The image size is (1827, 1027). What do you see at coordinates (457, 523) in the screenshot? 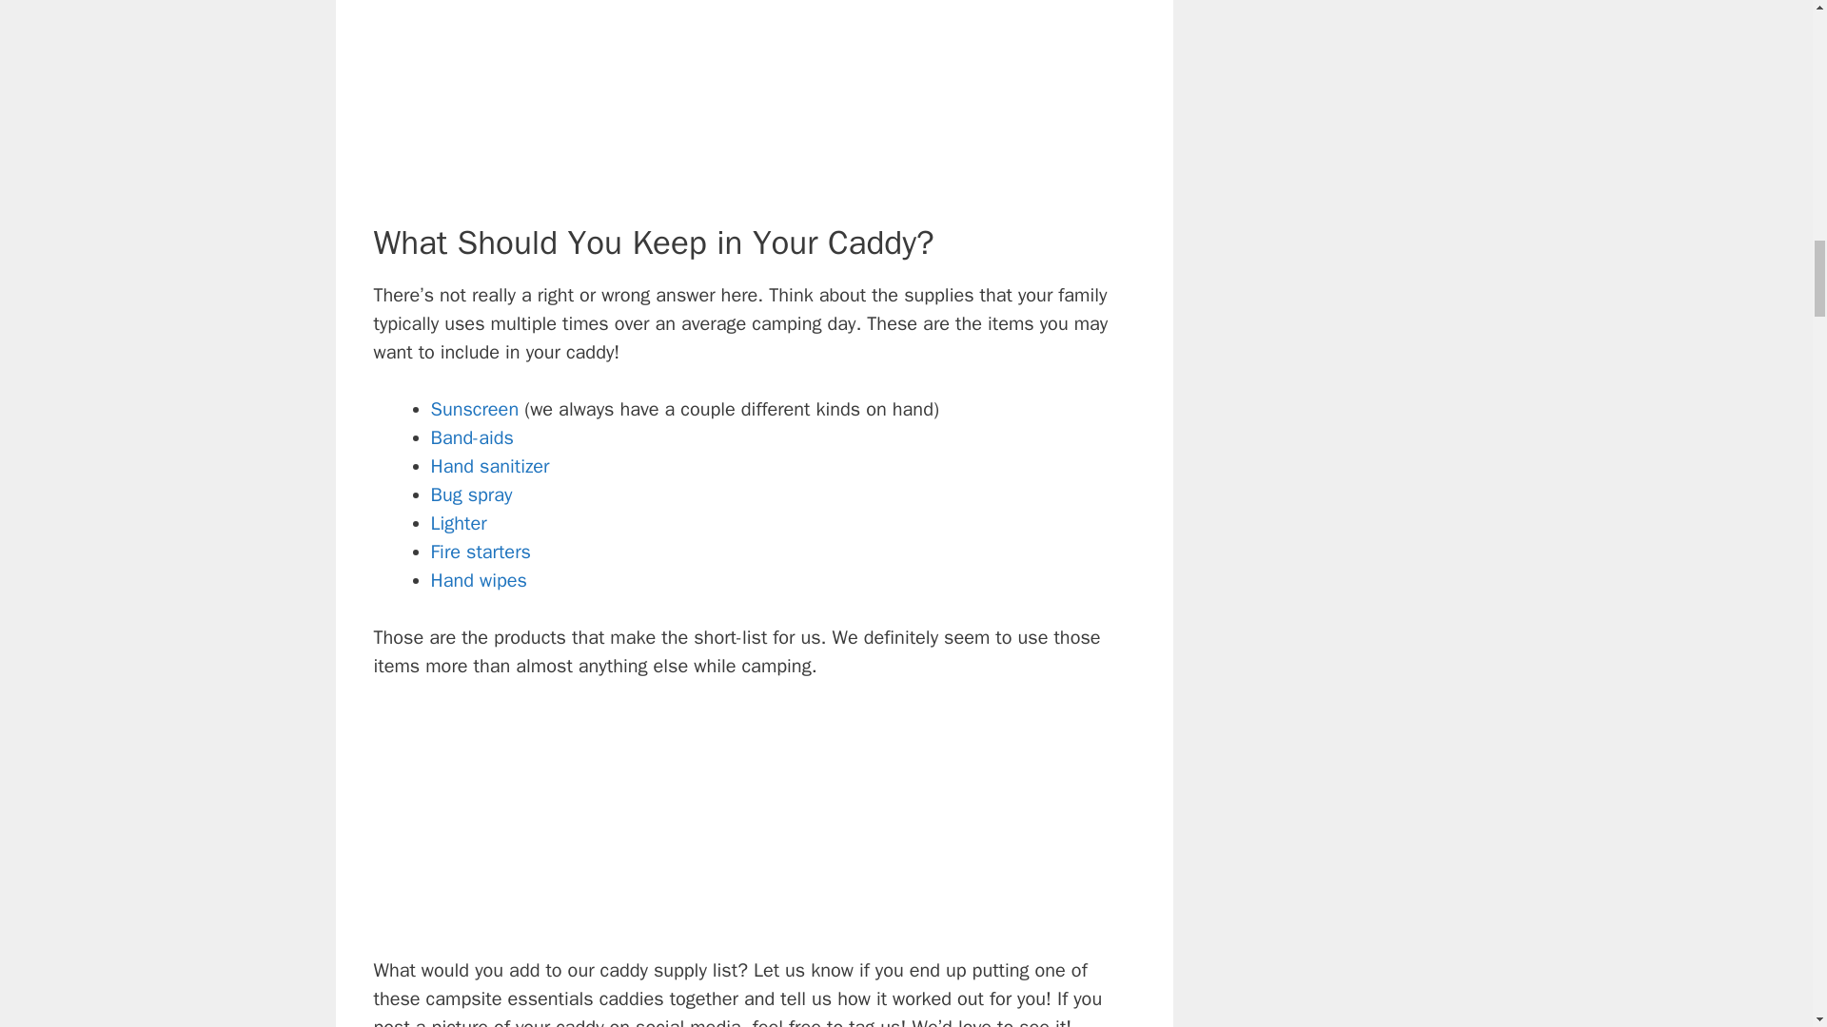
I see `Lighter` at bounding box center [457, 523].